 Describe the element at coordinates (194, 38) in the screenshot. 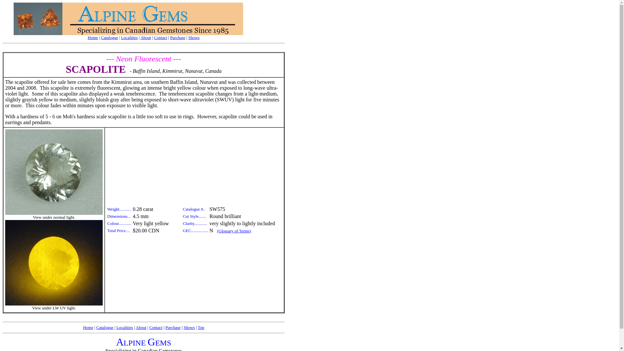

I see `Shows` at that location.